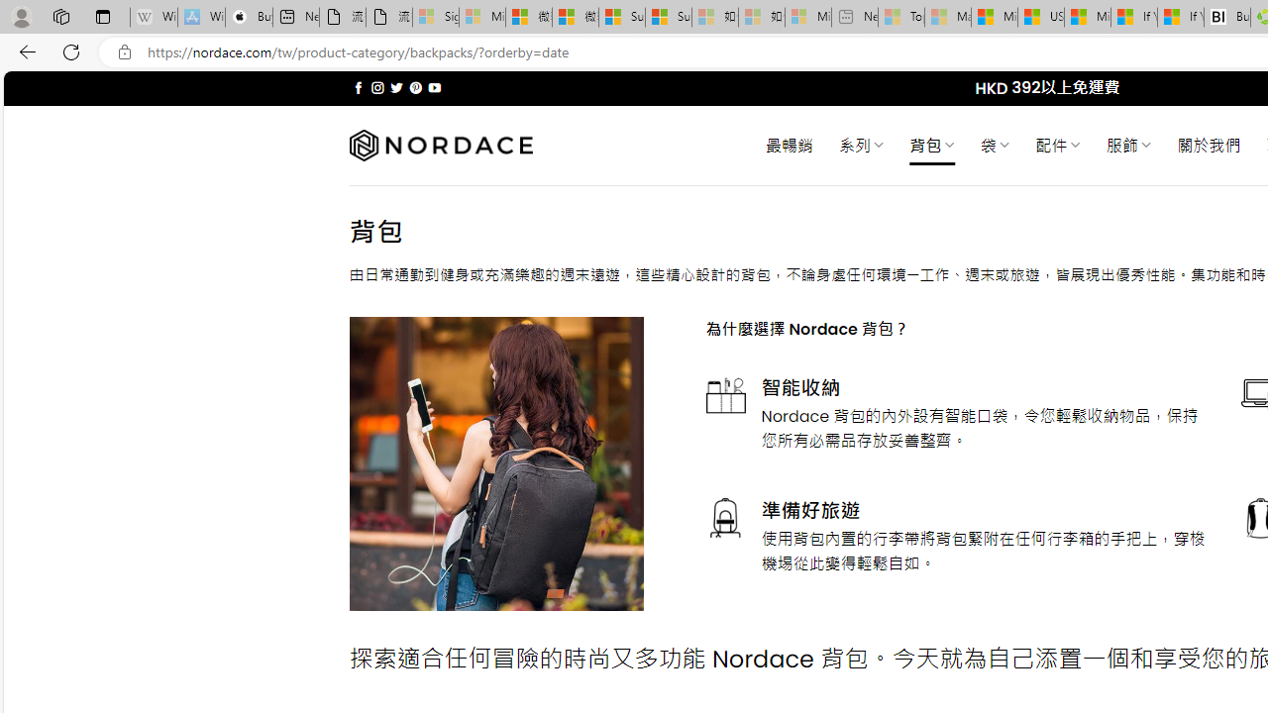 This screenshot has width=1268, height=713. I want to click on Top Stories - MSN - Sleeping, so click(901, 18).